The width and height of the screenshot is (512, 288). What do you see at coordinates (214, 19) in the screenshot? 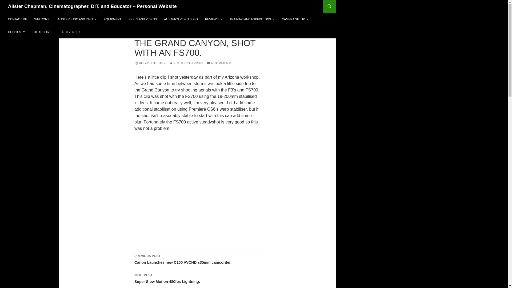
I see `REVIEWS` at bounding box center [214, 19].